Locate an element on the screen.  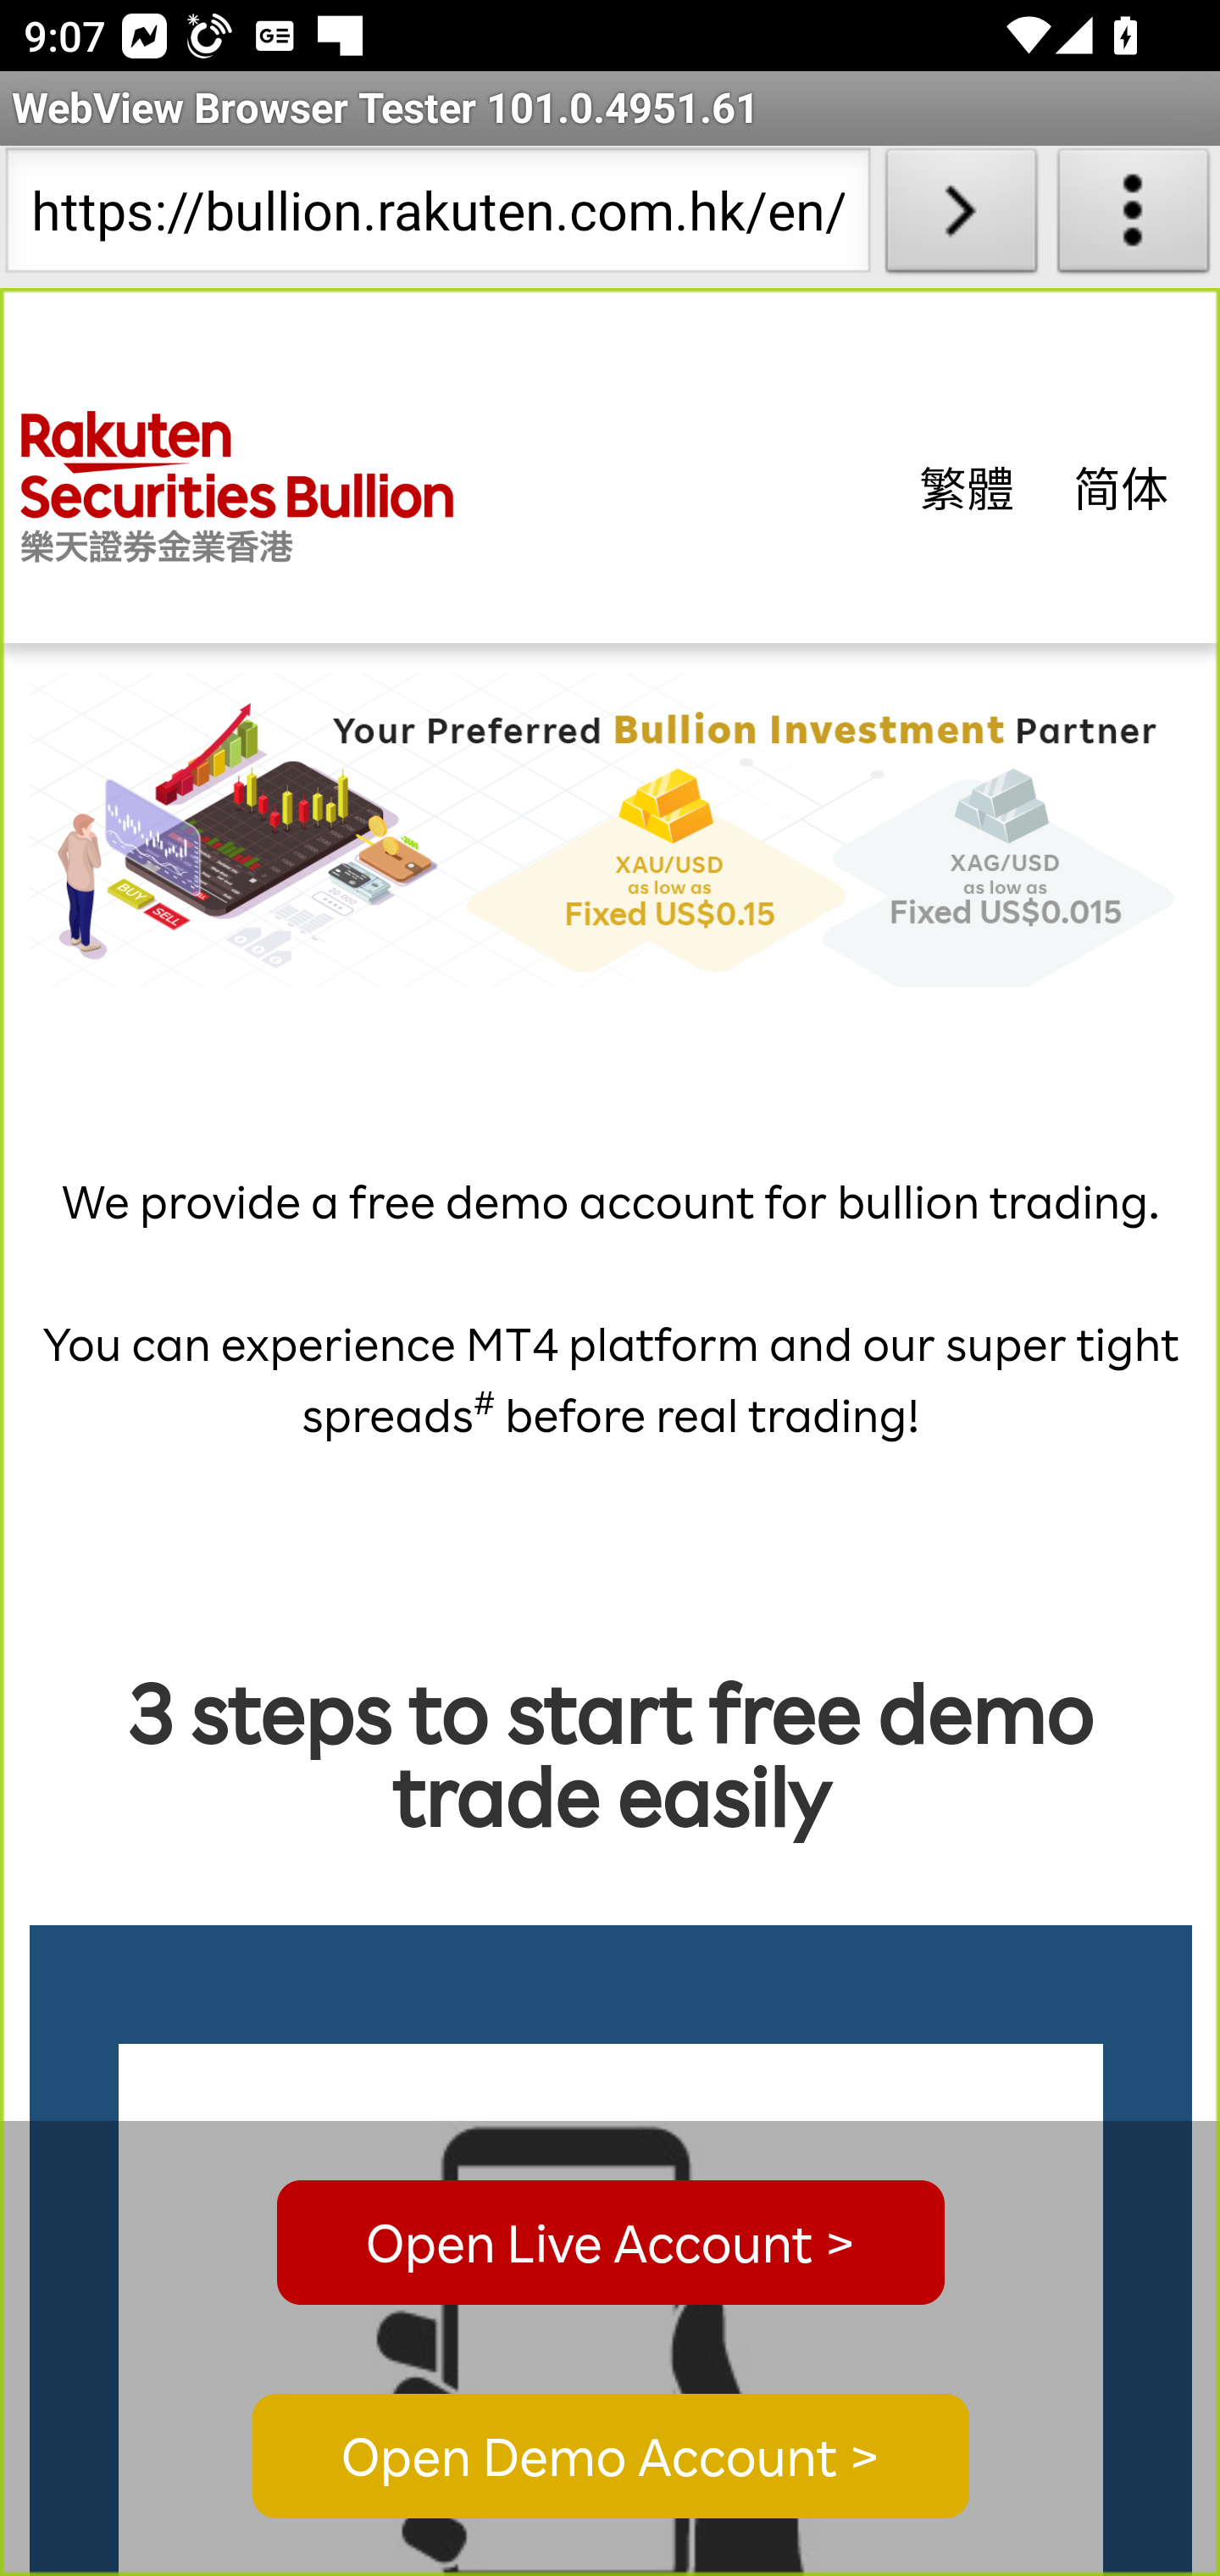
Open Demo Account > is located at coordinates (610, 2457).